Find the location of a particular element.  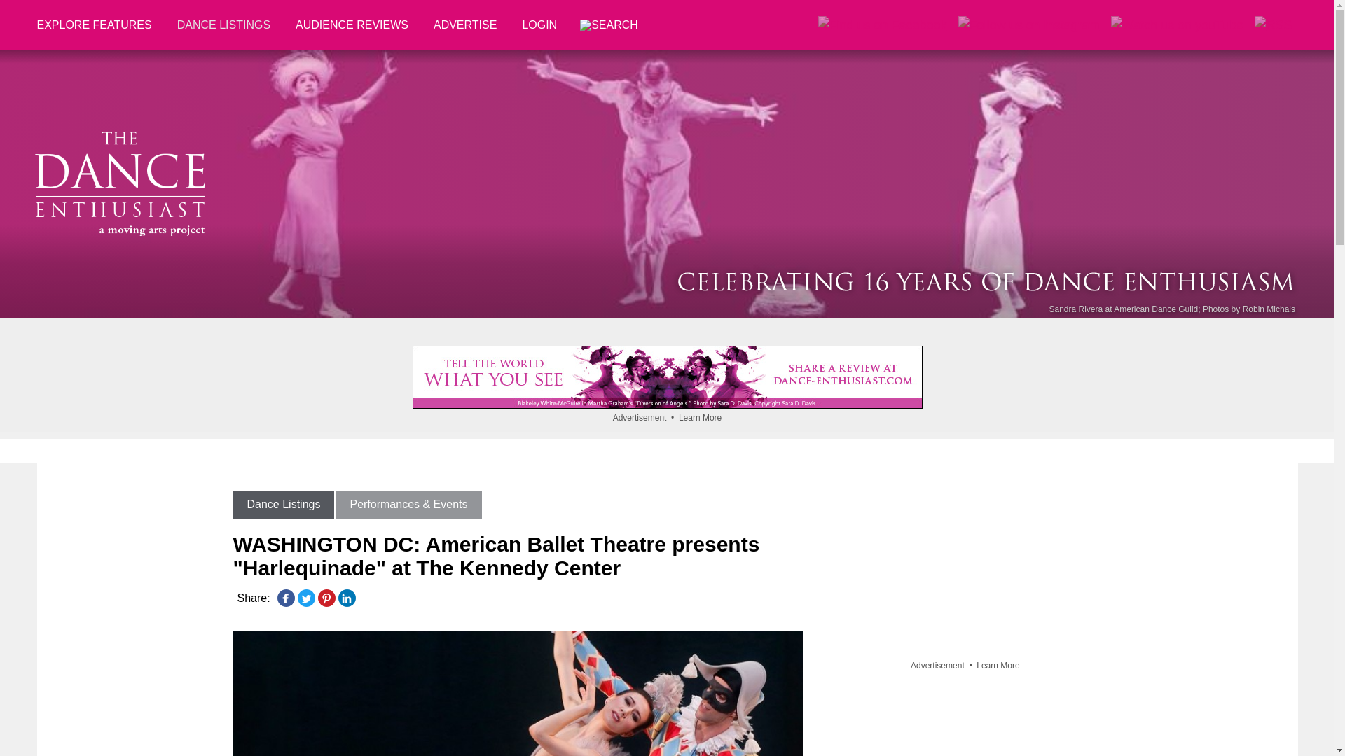

DANCE LISTINGS is located at coordinates (223, 25).